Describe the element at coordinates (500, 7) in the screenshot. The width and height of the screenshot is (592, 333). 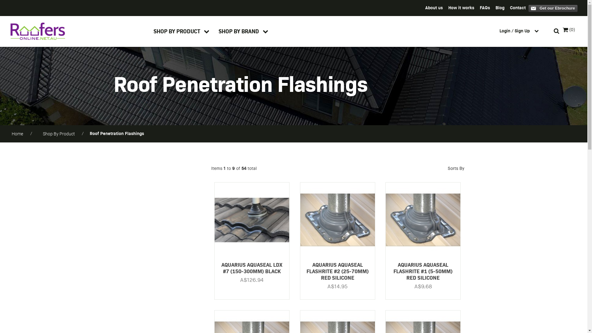
I see `Blog` at that location.